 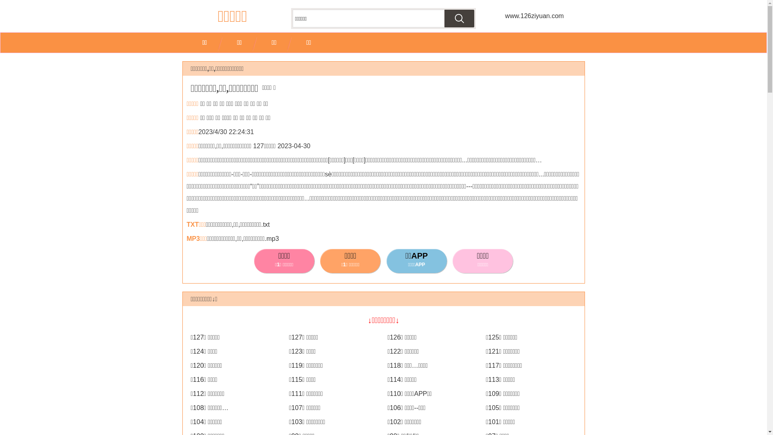 What do you see at coordinates (534, 16) in the screenshot?
I see `www.126ziyuan.com` at bounding box center [534, 16].